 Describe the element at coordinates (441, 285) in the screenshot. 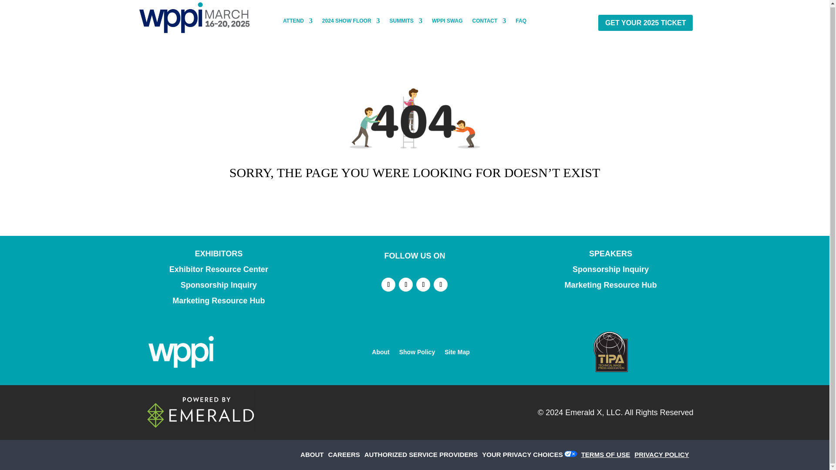

I see `Follow on Youtube` at that location.